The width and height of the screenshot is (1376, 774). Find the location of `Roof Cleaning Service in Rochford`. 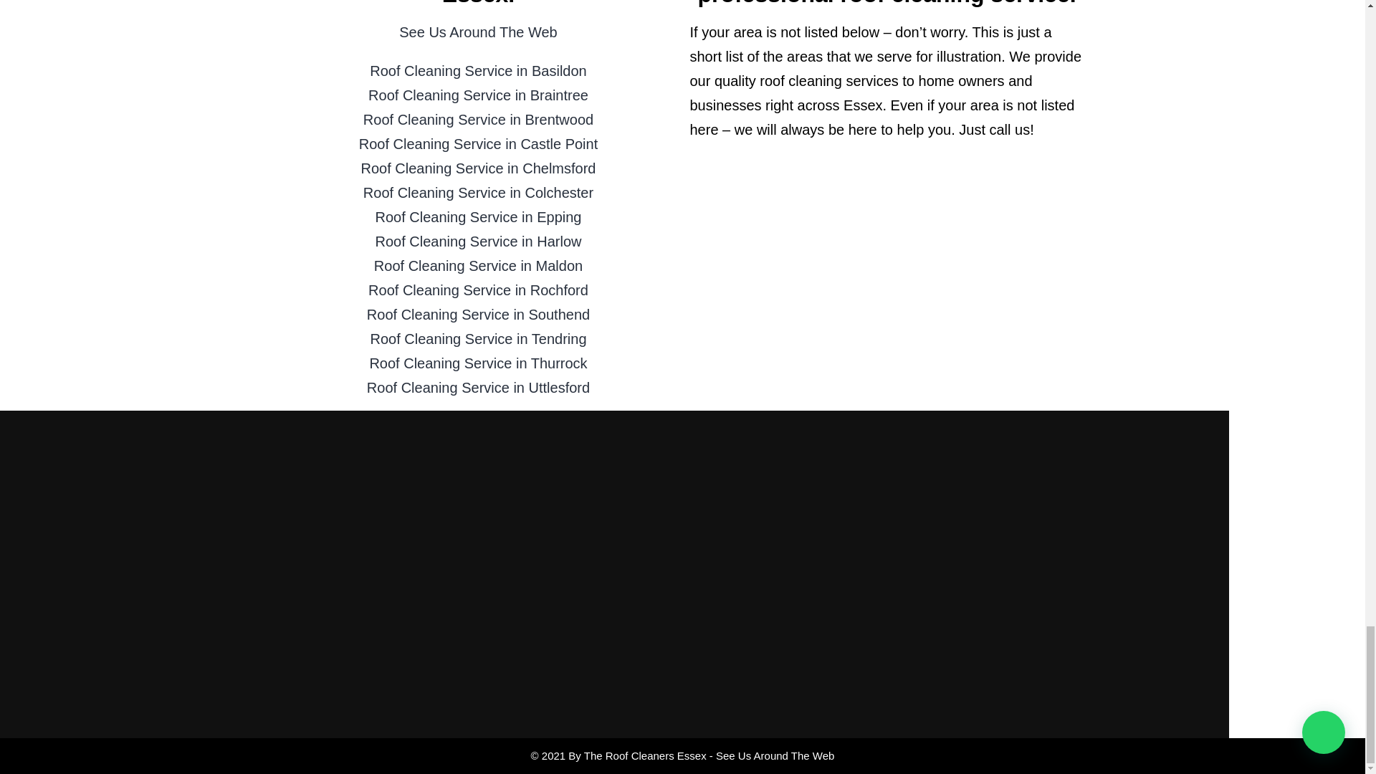

Roof Cleaning Service in Rochford is located at coordinates (479, 290).